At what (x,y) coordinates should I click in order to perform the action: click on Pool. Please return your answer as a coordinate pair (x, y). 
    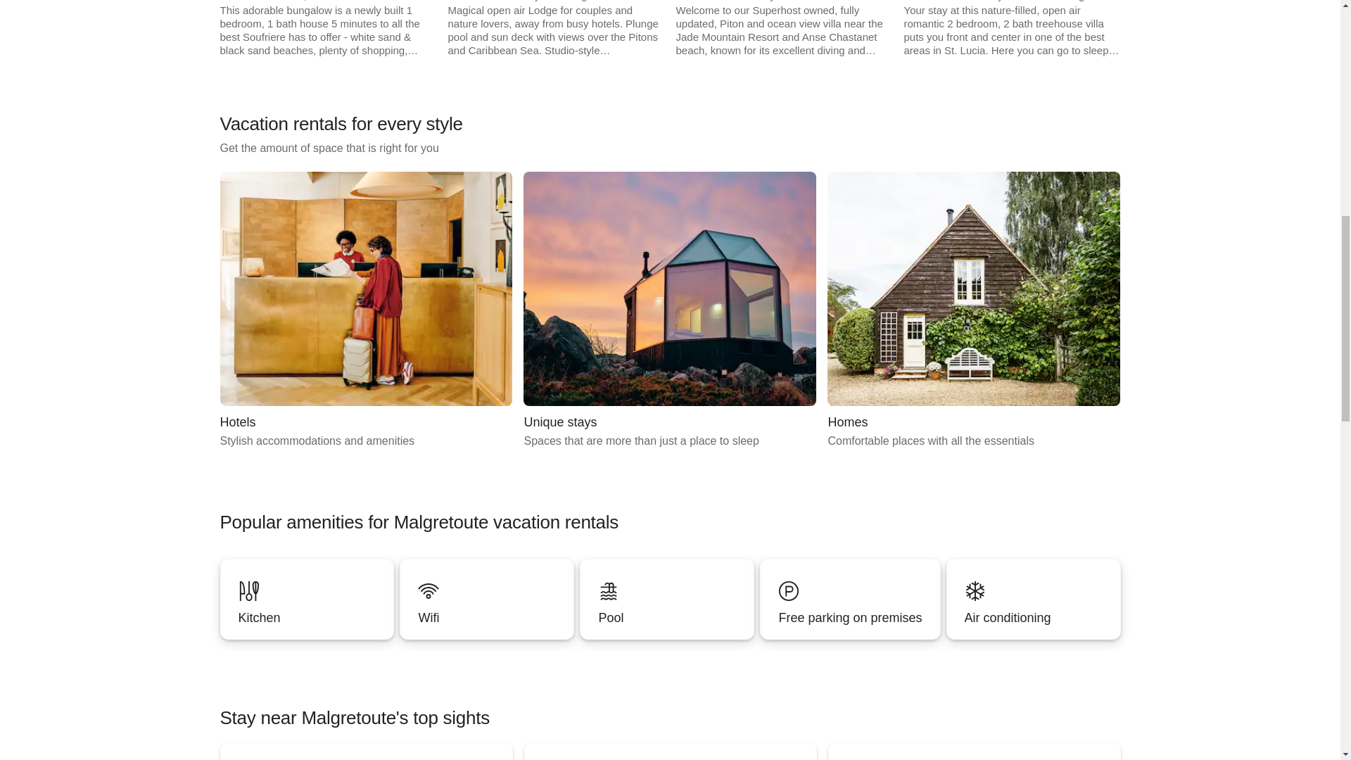
    Looking at the image, I should click on (670, 311).